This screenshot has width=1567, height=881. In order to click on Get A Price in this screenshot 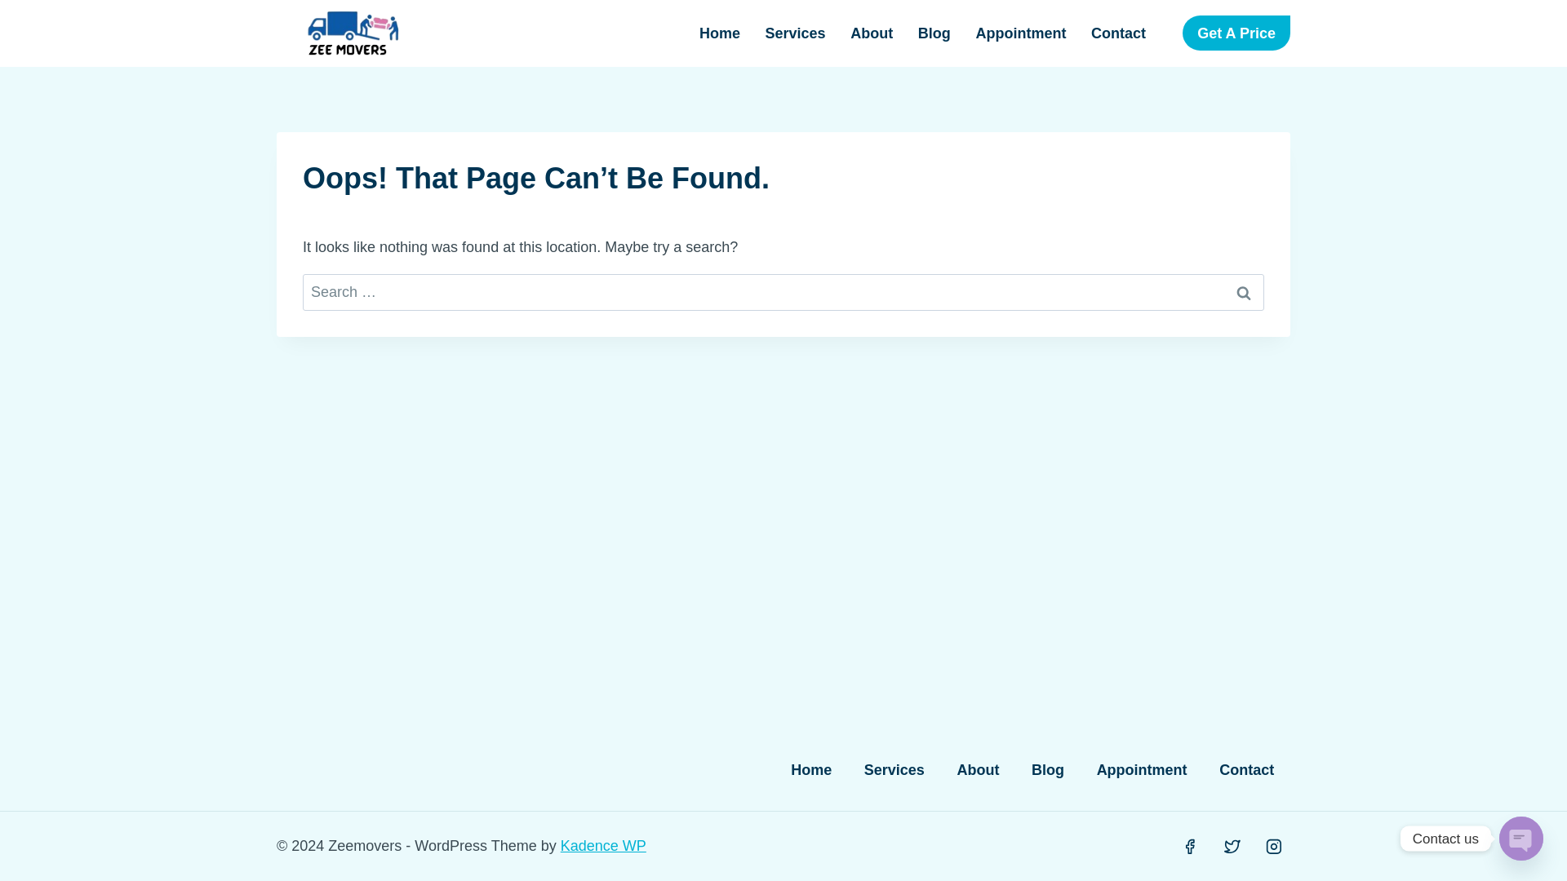, I will do `click(1236, 33)`.